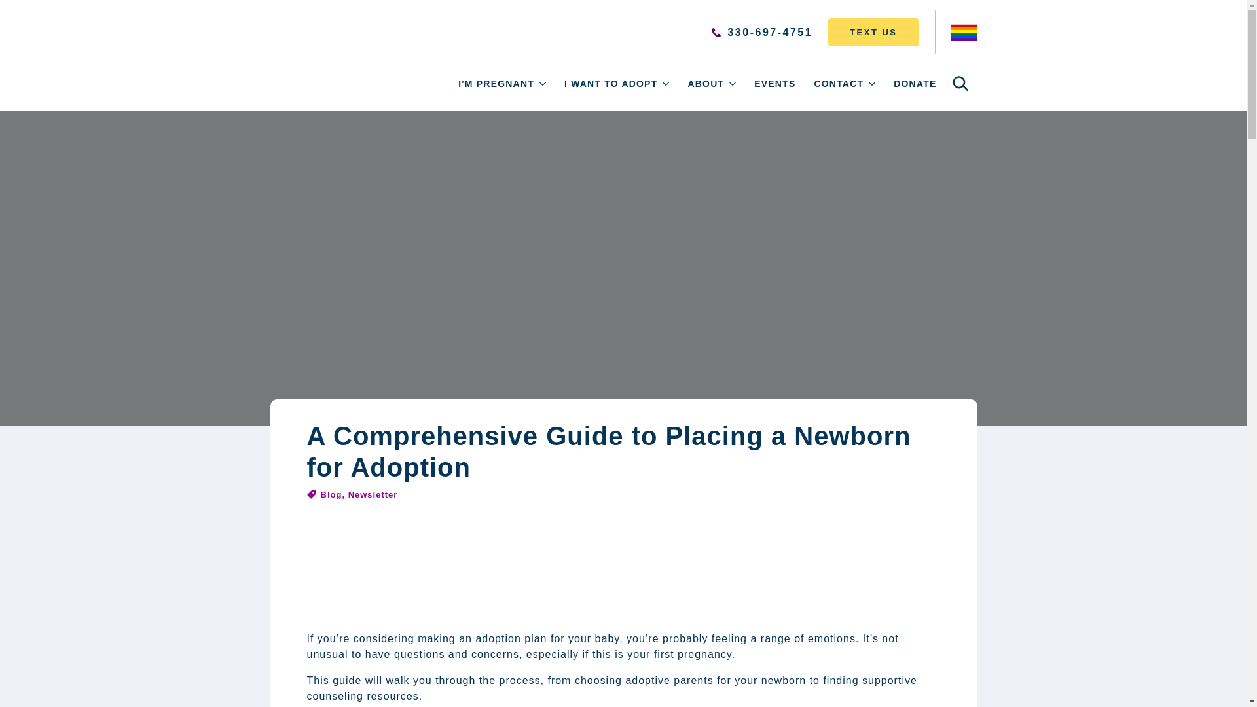  Describe the element at coordinates (774, 84) in the screenshot. I see `EVENTS` at that location.